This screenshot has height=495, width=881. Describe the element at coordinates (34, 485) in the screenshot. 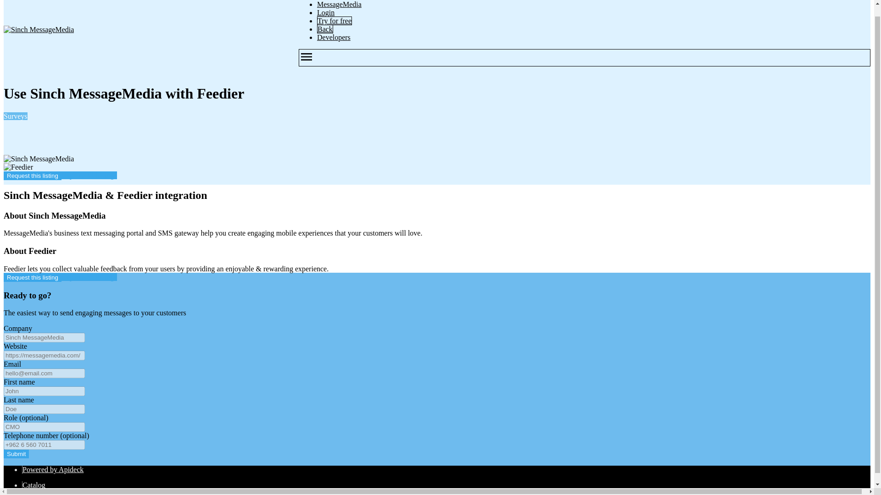

I see `Catalog` at that location.